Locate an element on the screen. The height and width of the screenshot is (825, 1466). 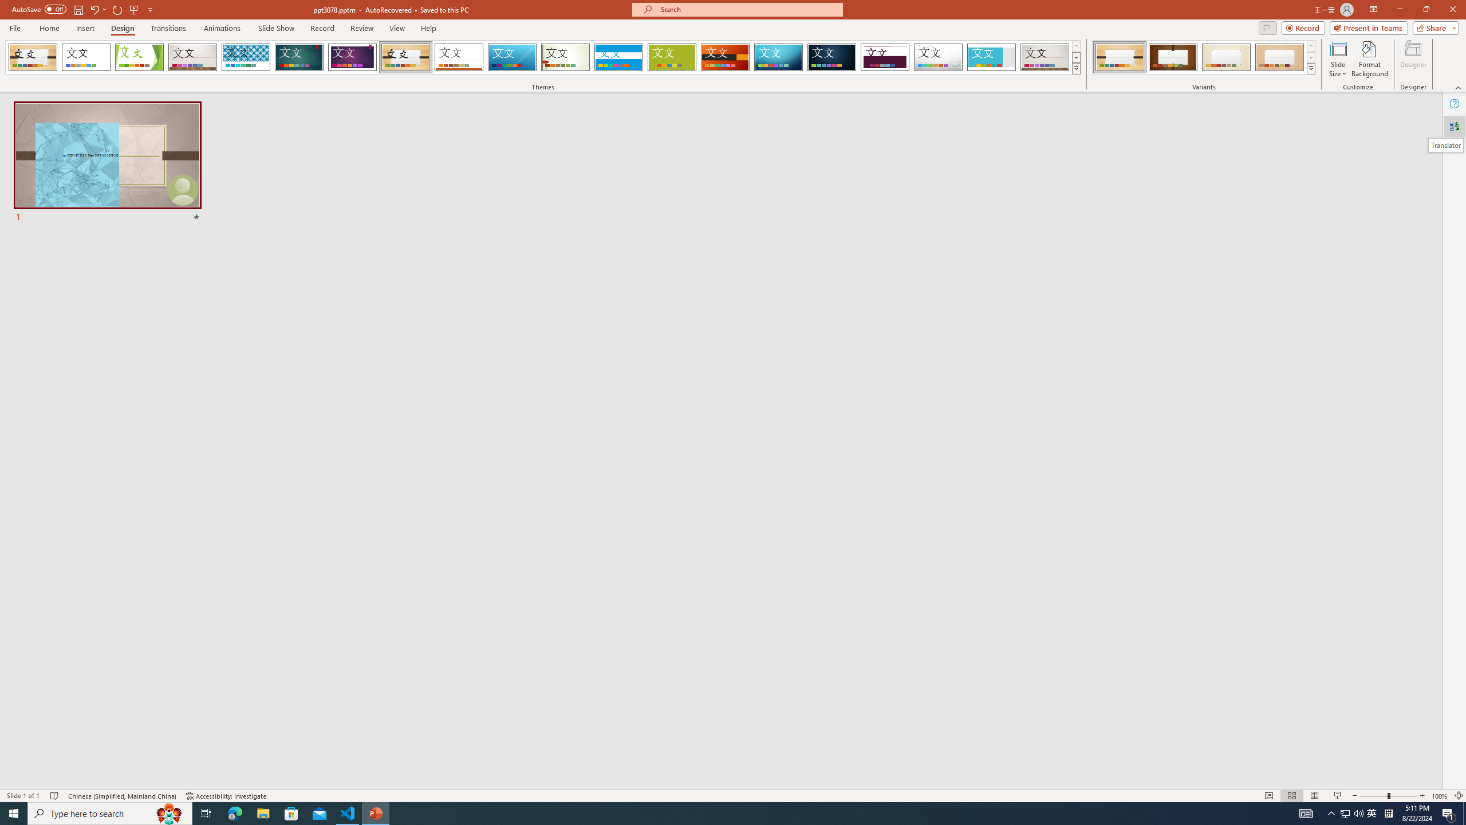
Retrospect is located at coordinates (459, 57).